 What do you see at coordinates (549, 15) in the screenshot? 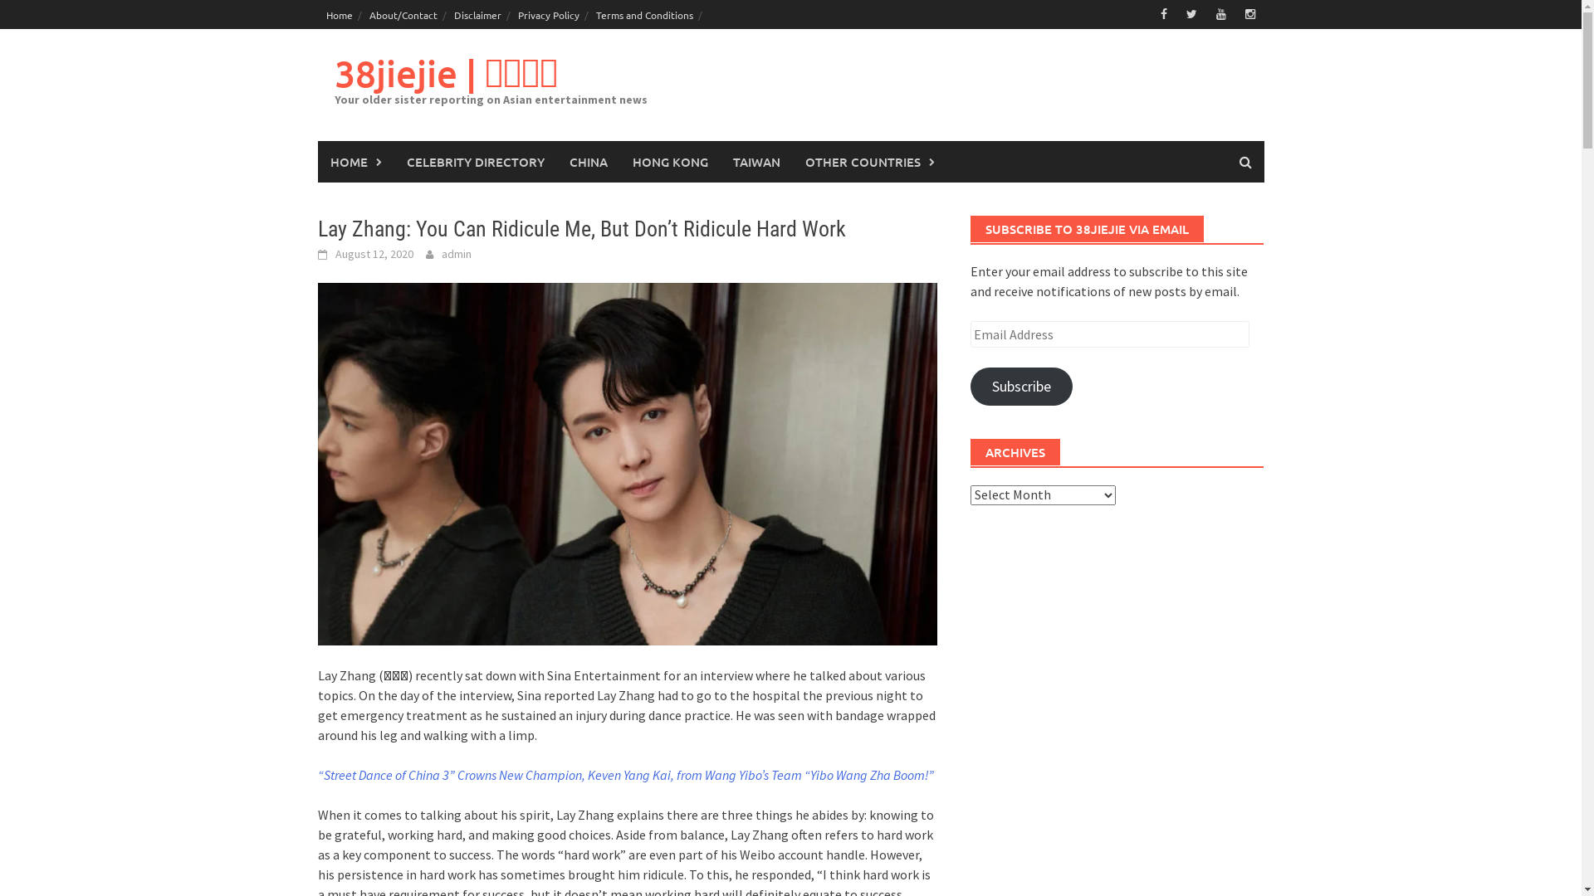
I see `Privacy Policy` at bounding box center [549, 15].